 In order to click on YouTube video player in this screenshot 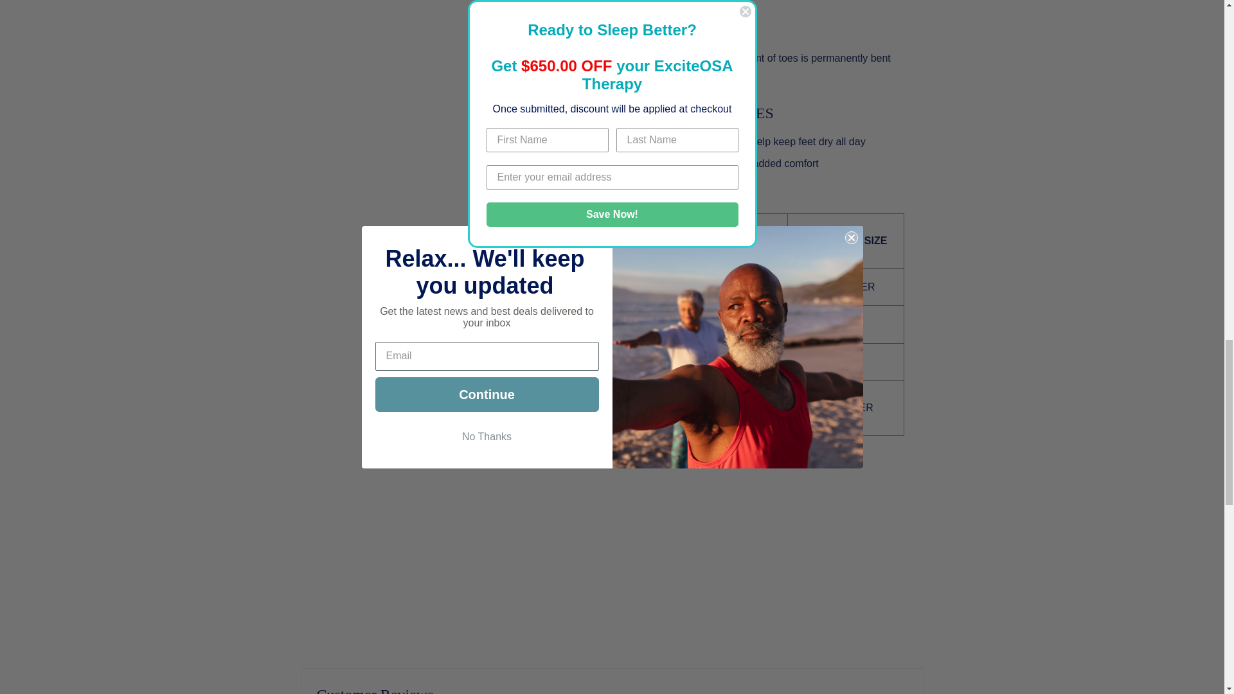, I will do `click(773, 558)`.